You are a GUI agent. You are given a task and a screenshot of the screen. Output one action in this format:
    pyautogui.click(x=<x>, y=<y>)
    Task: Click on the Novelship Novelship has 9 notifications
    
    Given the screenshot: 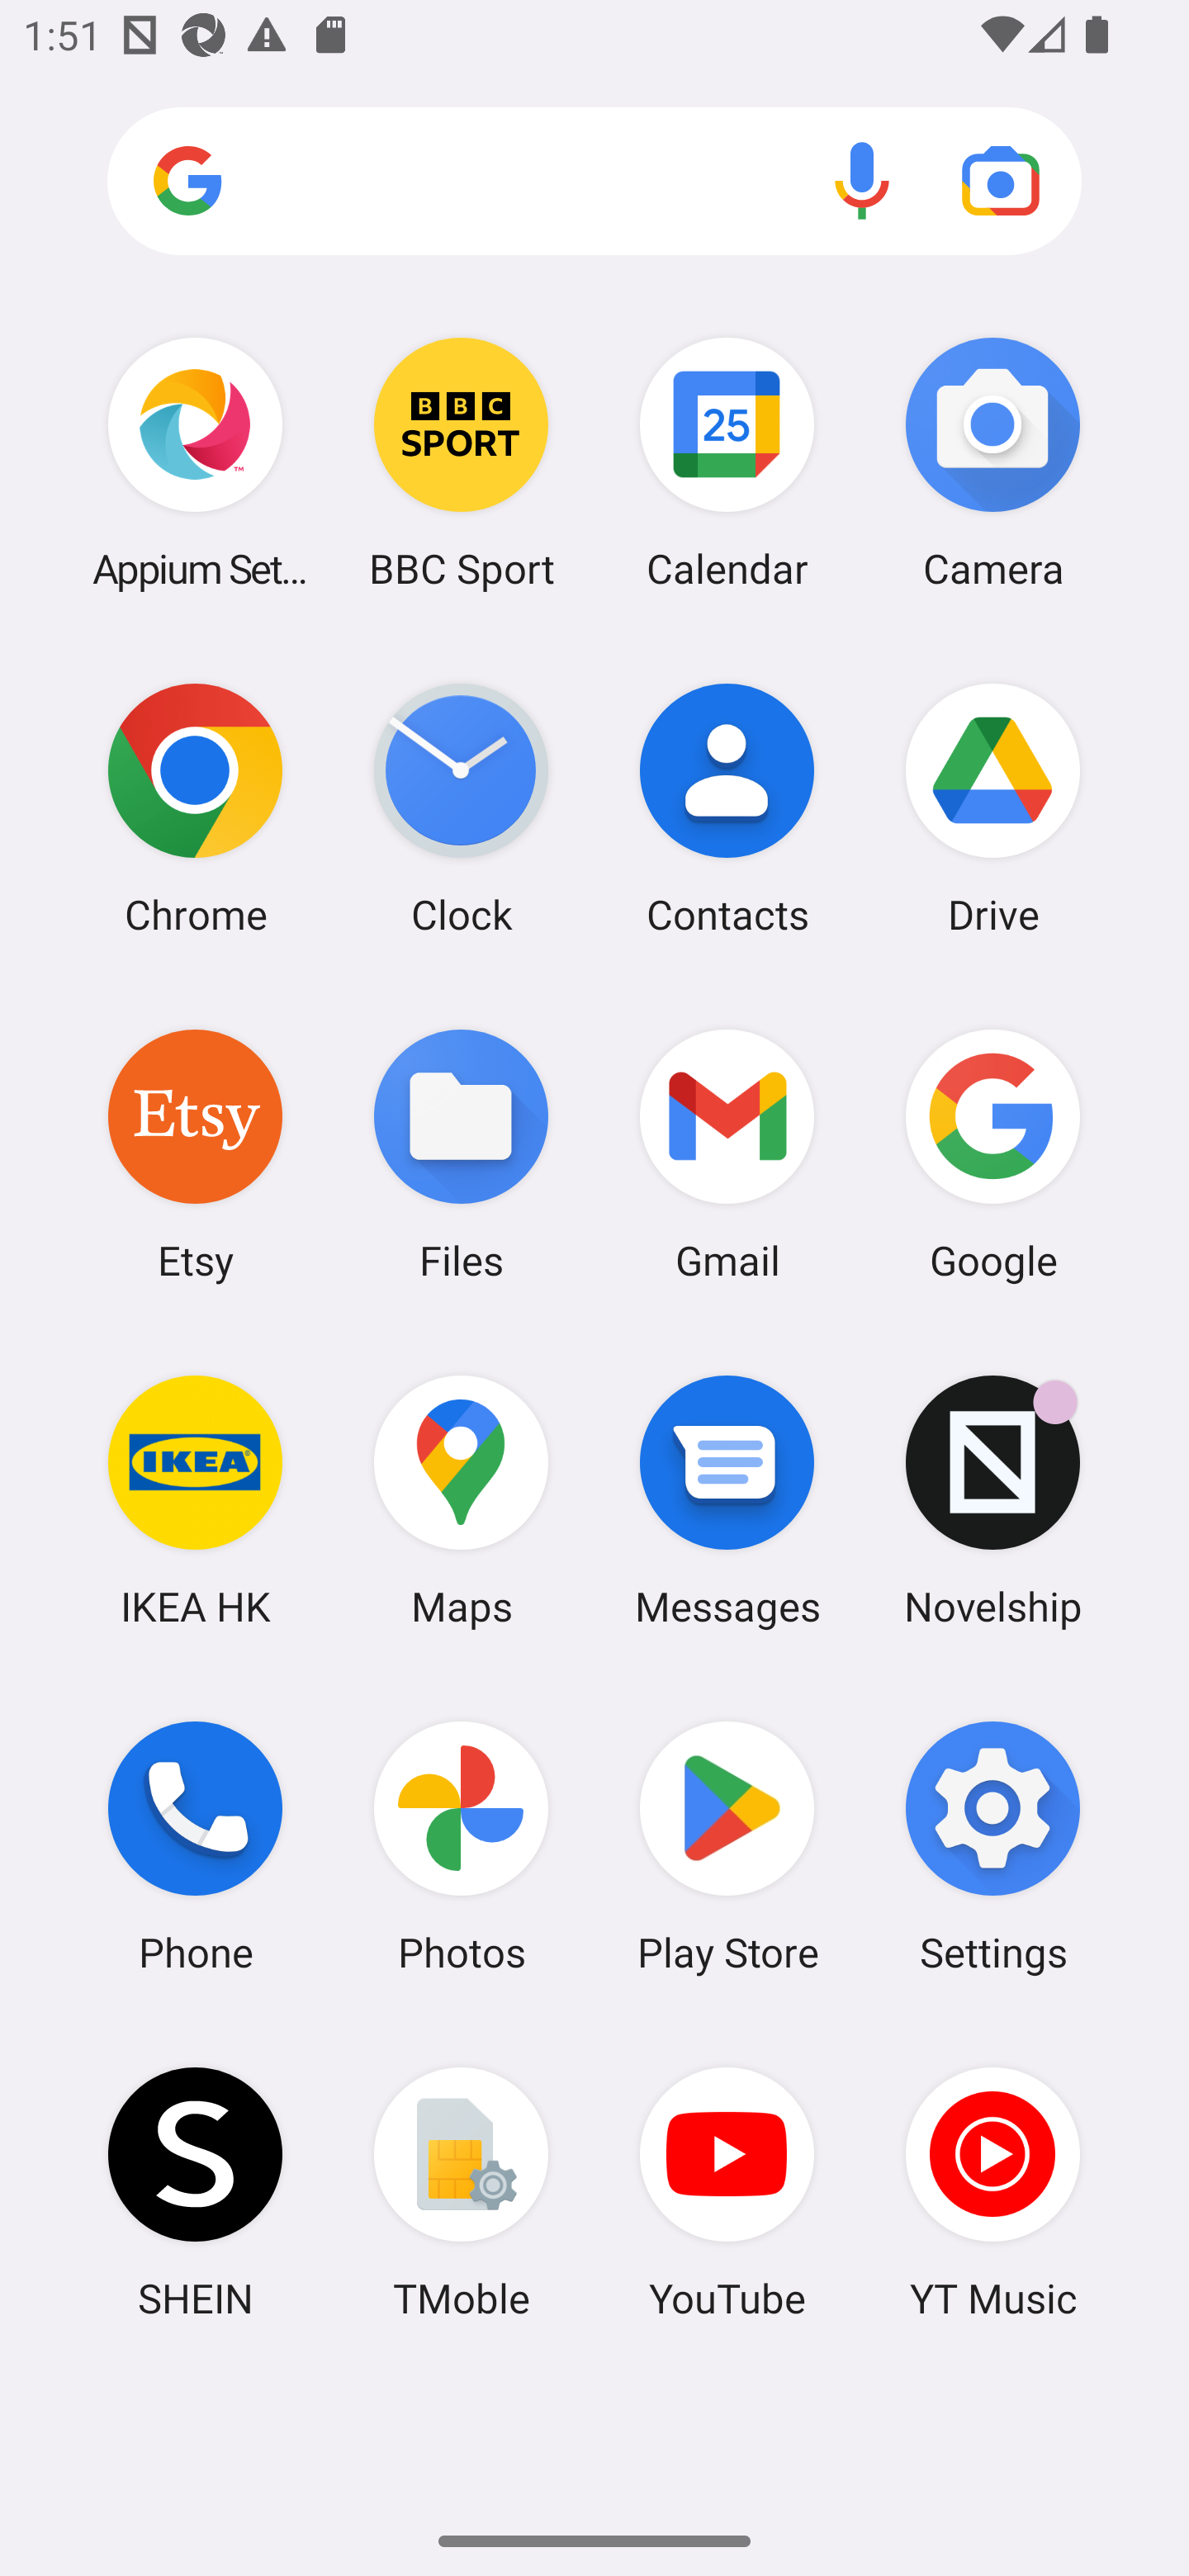 What is the action you would take?
    pyautogui.click(x=992, y=1500)
    